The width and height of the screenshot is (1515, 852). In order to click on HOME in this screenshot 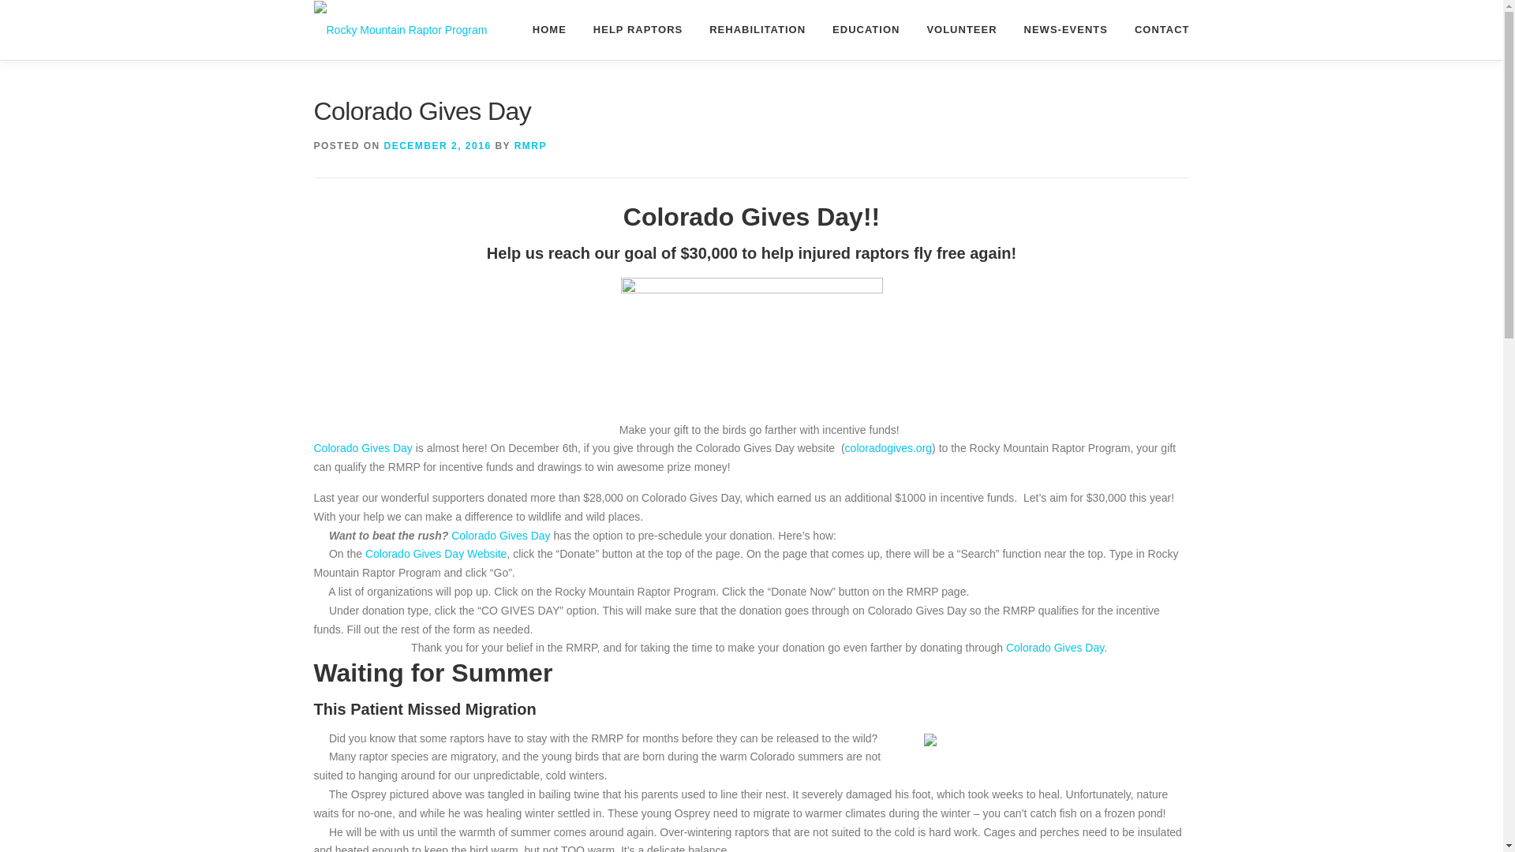, I will do `click(549, 29)`.